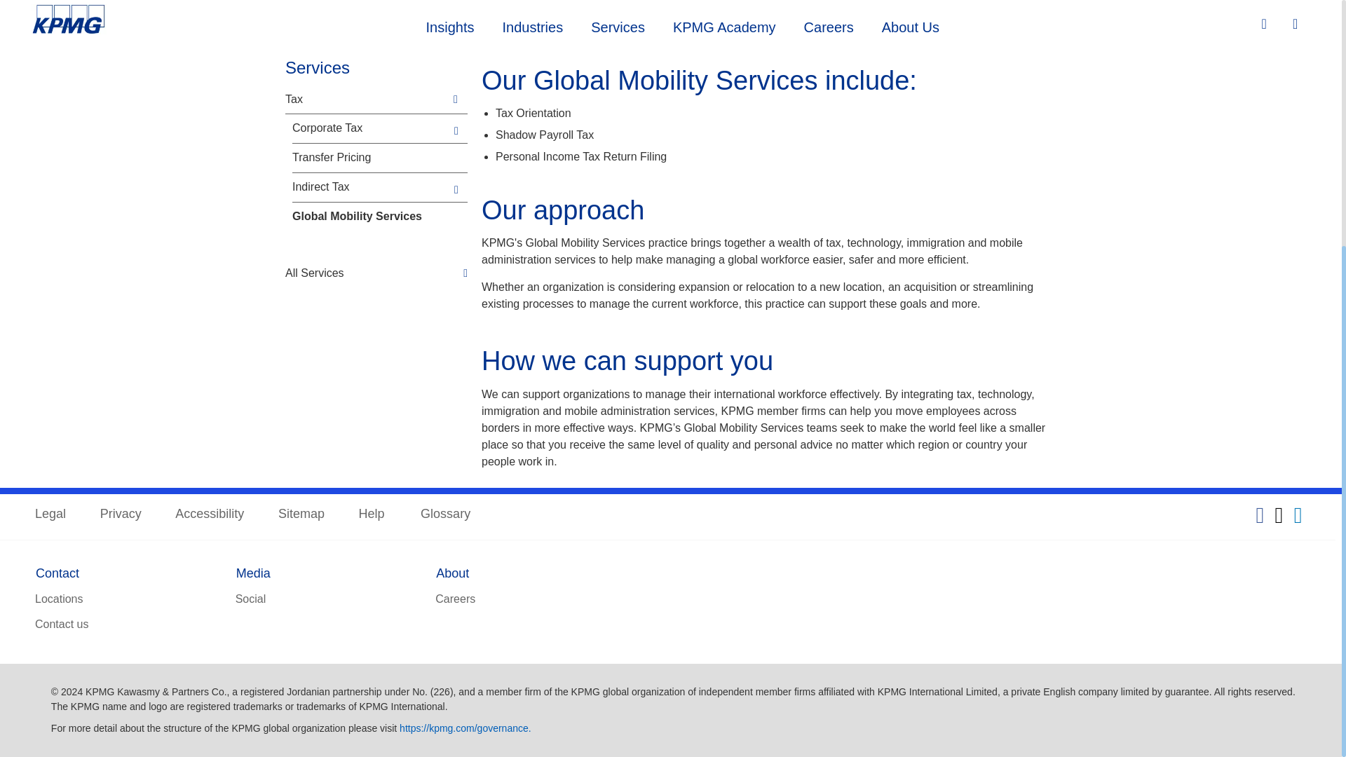 This screenshot has height=757, width=1346. I want to click on Transfer Pricing, so click(370, 158).